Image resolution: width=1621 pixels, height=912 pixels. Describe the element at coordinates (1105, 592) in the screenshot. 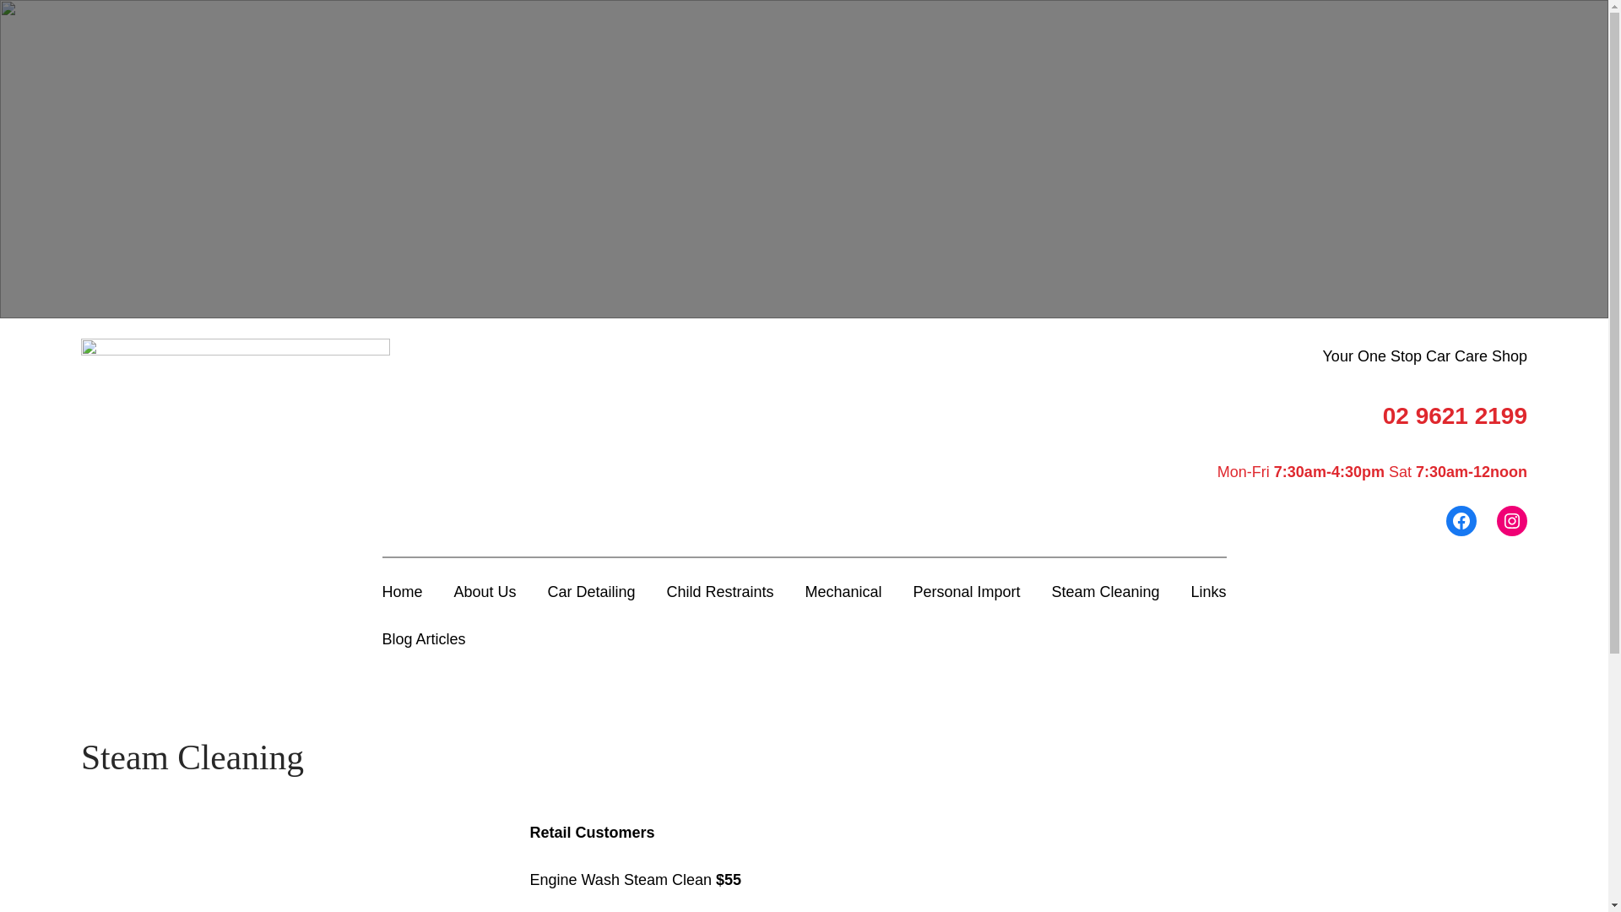

I see `Steam Cleaning` at that location.